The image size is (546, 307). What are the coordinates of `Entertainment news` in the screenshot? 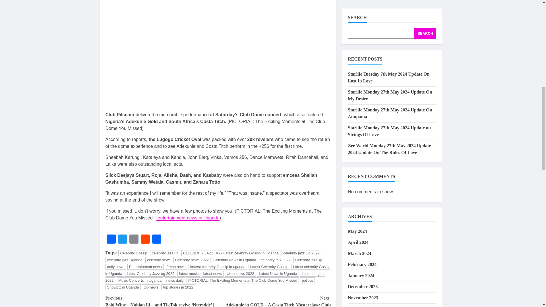 It's located at (145, 267).